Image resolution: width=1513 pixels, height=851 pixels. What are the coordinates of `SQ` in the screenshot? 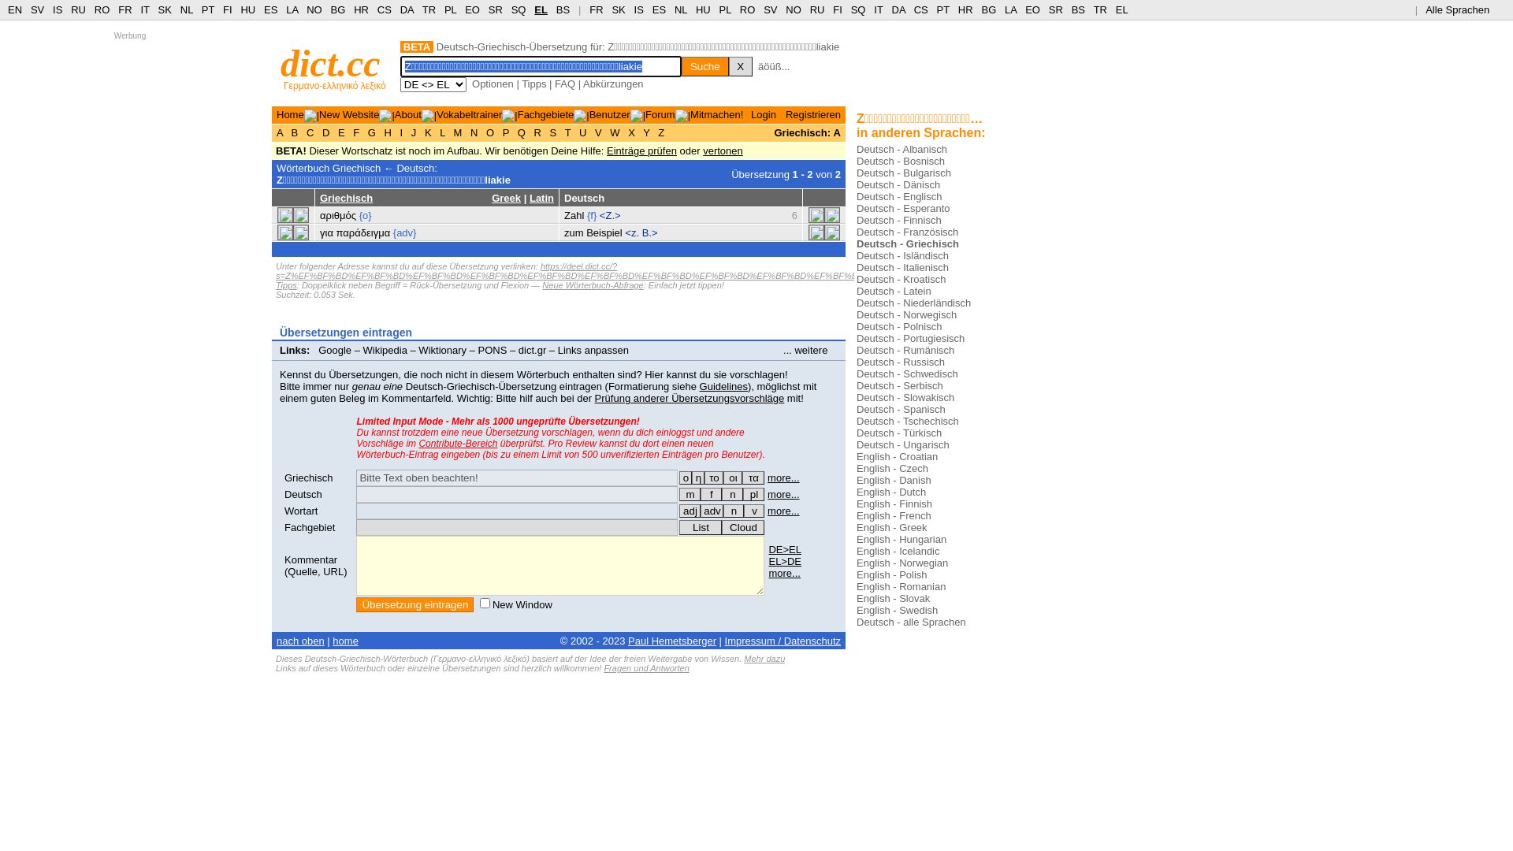 It's located at (519, 9).